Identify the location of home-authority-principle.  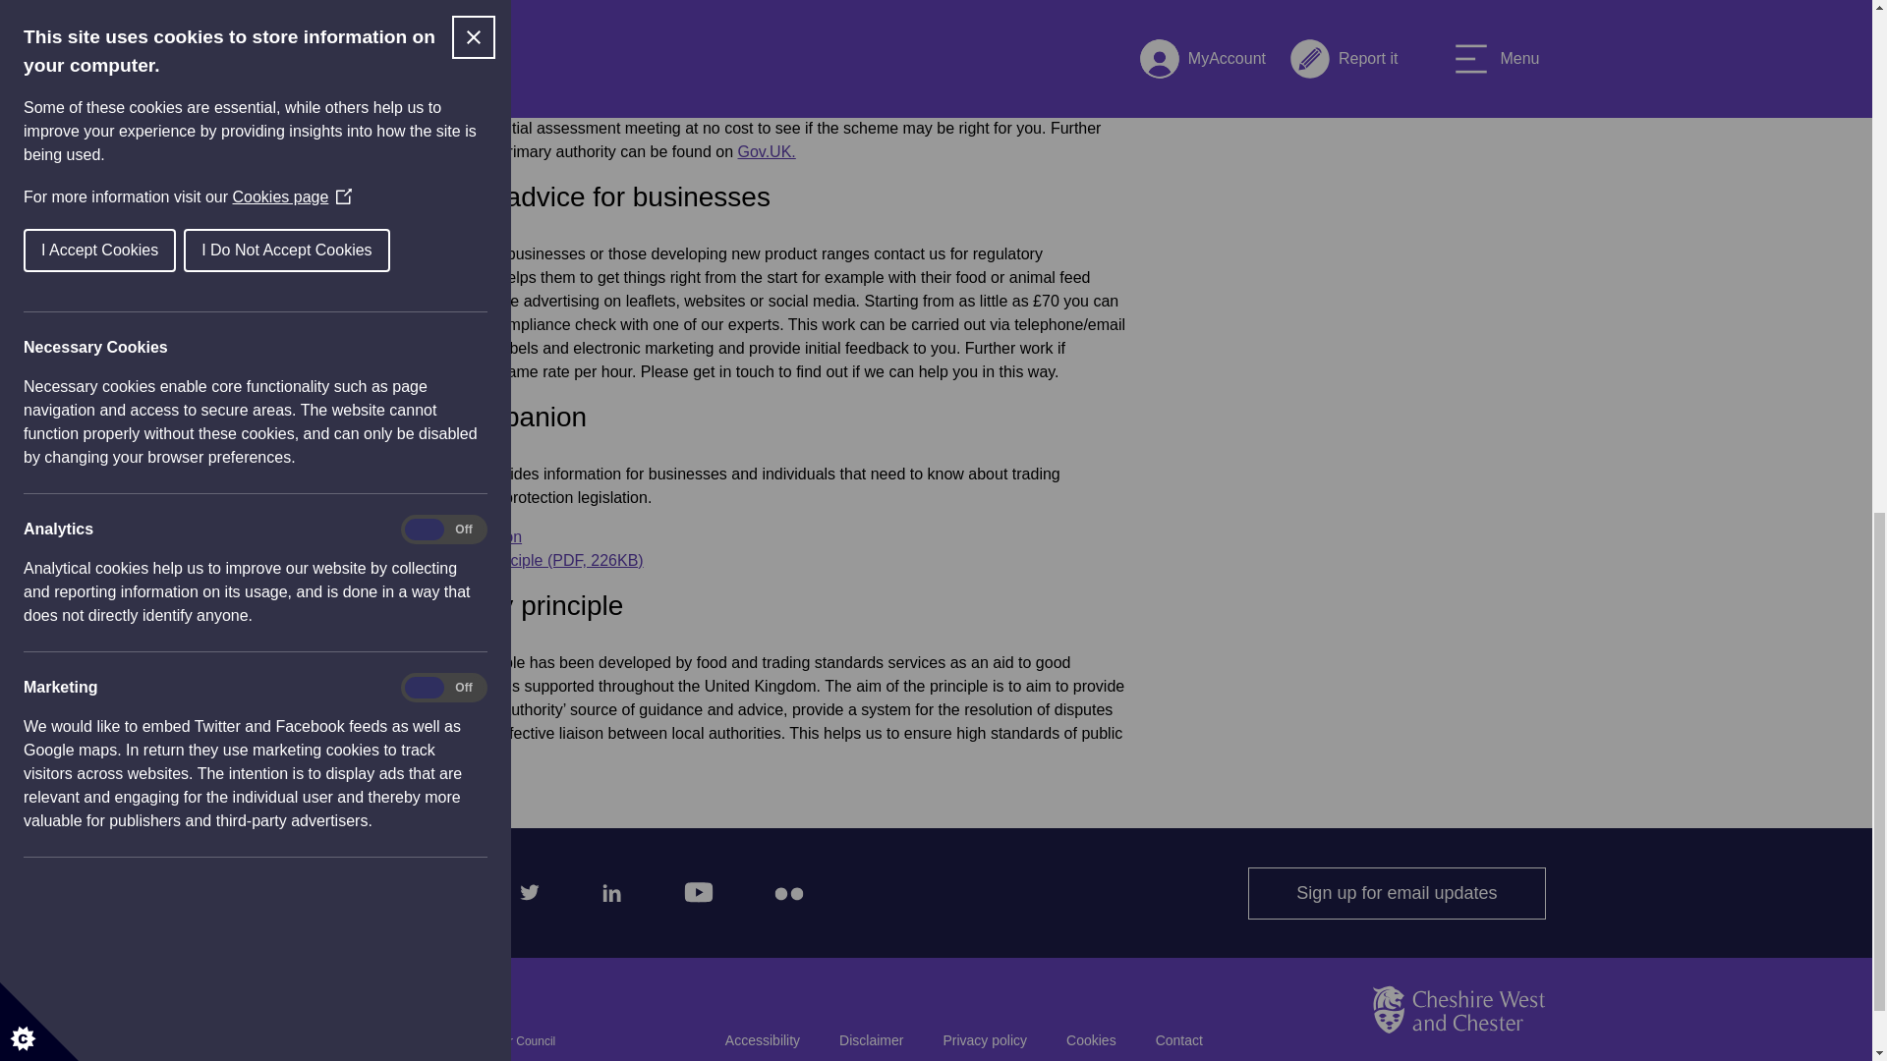
(508, 560).